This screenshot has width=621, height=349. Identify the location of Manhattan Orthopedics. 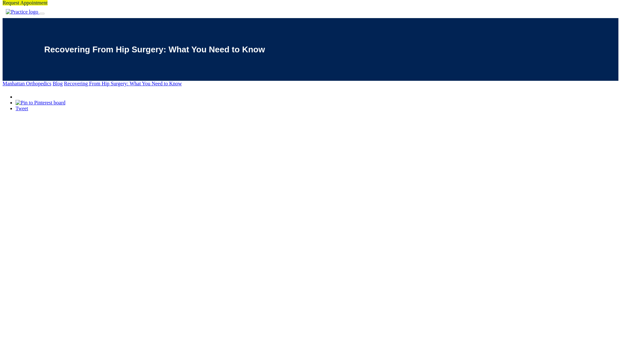
(27, 83).